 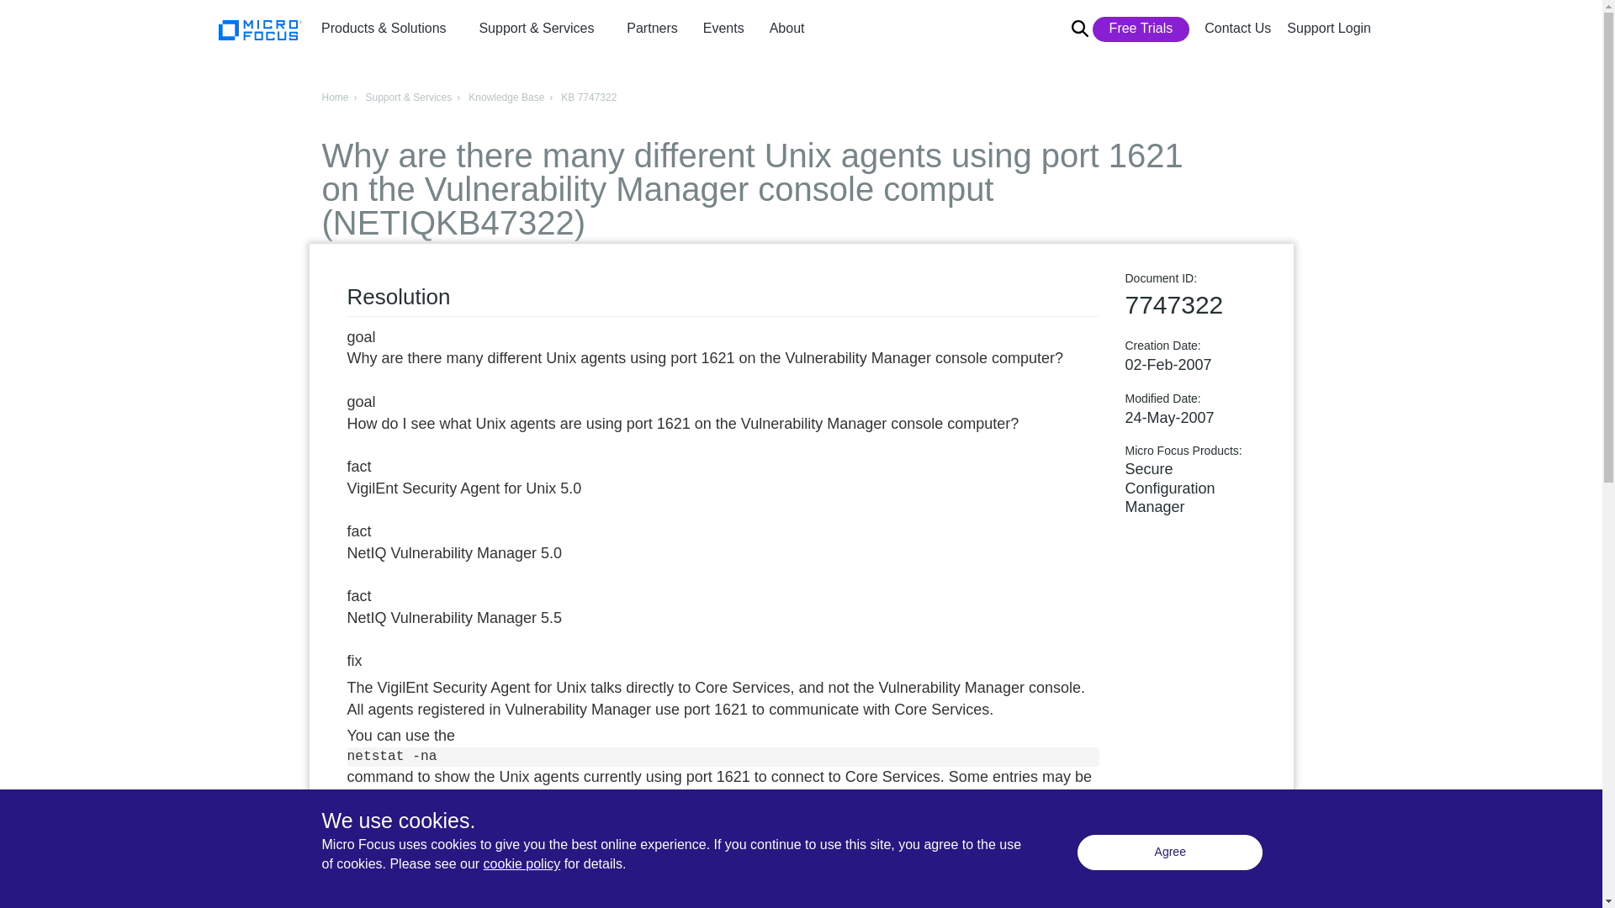 What do you see at coordinates (1169, 852) in the screenshot?
I see `Agree` at bounding box center [1169, 852].